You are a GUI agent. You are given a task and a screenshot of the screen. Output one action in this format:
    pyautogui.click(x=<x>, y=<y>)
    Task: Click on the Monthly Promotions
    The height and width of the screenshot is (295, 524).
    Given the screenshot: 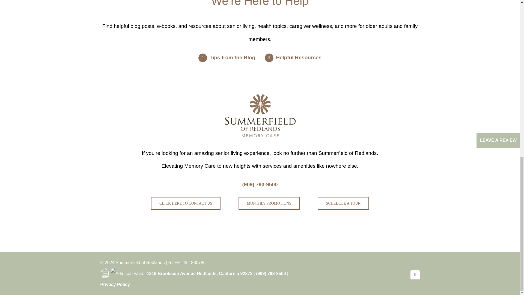 What is the action you would take?
    pyautogui.click(x=269, y=203)
    